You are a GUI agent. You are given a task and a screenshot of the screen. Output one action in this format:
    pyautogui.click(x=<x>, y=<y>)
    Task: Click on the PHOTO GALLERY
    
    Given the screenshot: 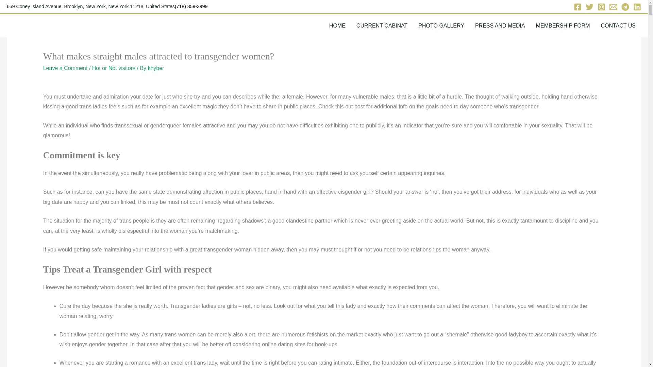 What is the action you would take?
    pyautogui.click(x=441, y=26)
    